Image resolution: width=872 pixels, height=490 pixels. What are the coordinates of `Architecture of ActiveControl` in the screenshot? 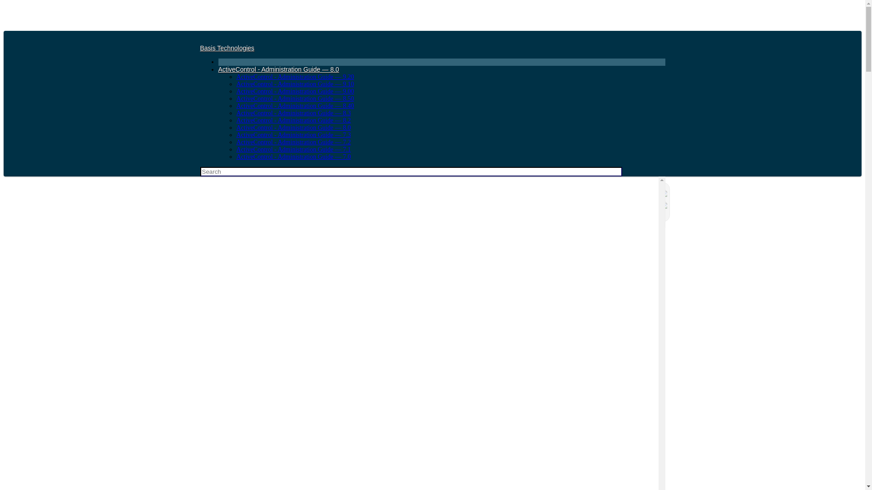 It's located at (443, 228).